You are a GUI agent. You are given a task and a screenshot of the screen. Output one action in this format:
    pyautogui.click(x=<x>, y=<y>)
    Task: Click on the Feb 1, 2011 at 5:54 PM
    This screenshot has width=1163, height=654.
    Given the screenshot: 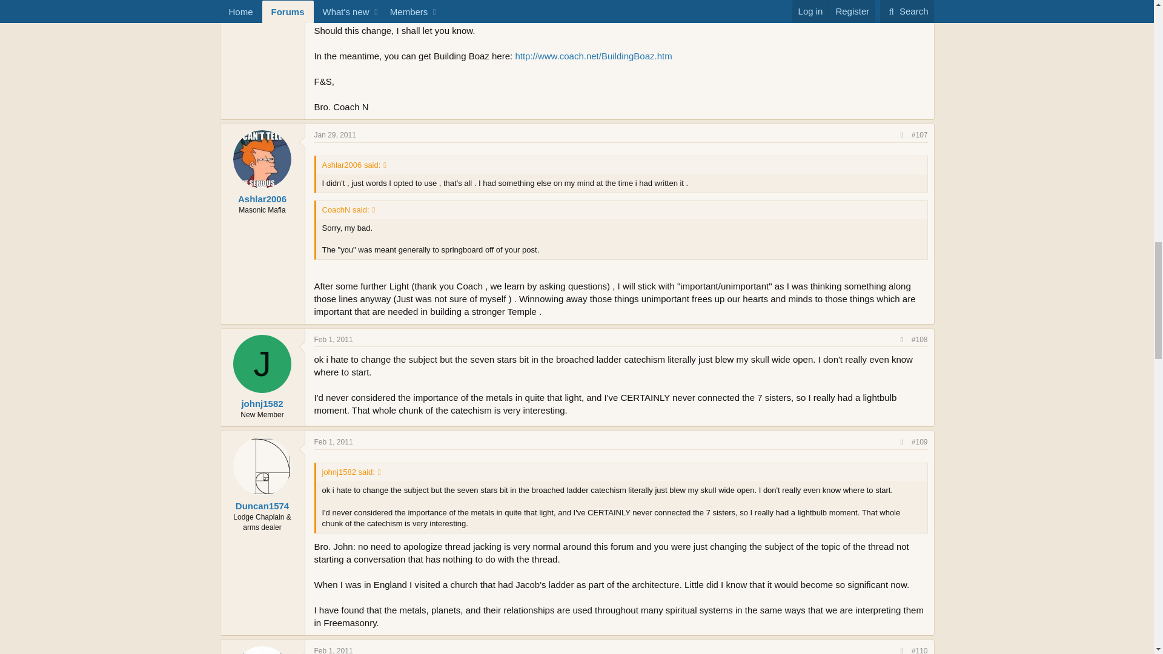 What is the action you would take?
    pyautogui.click(x=333, y=441)
    